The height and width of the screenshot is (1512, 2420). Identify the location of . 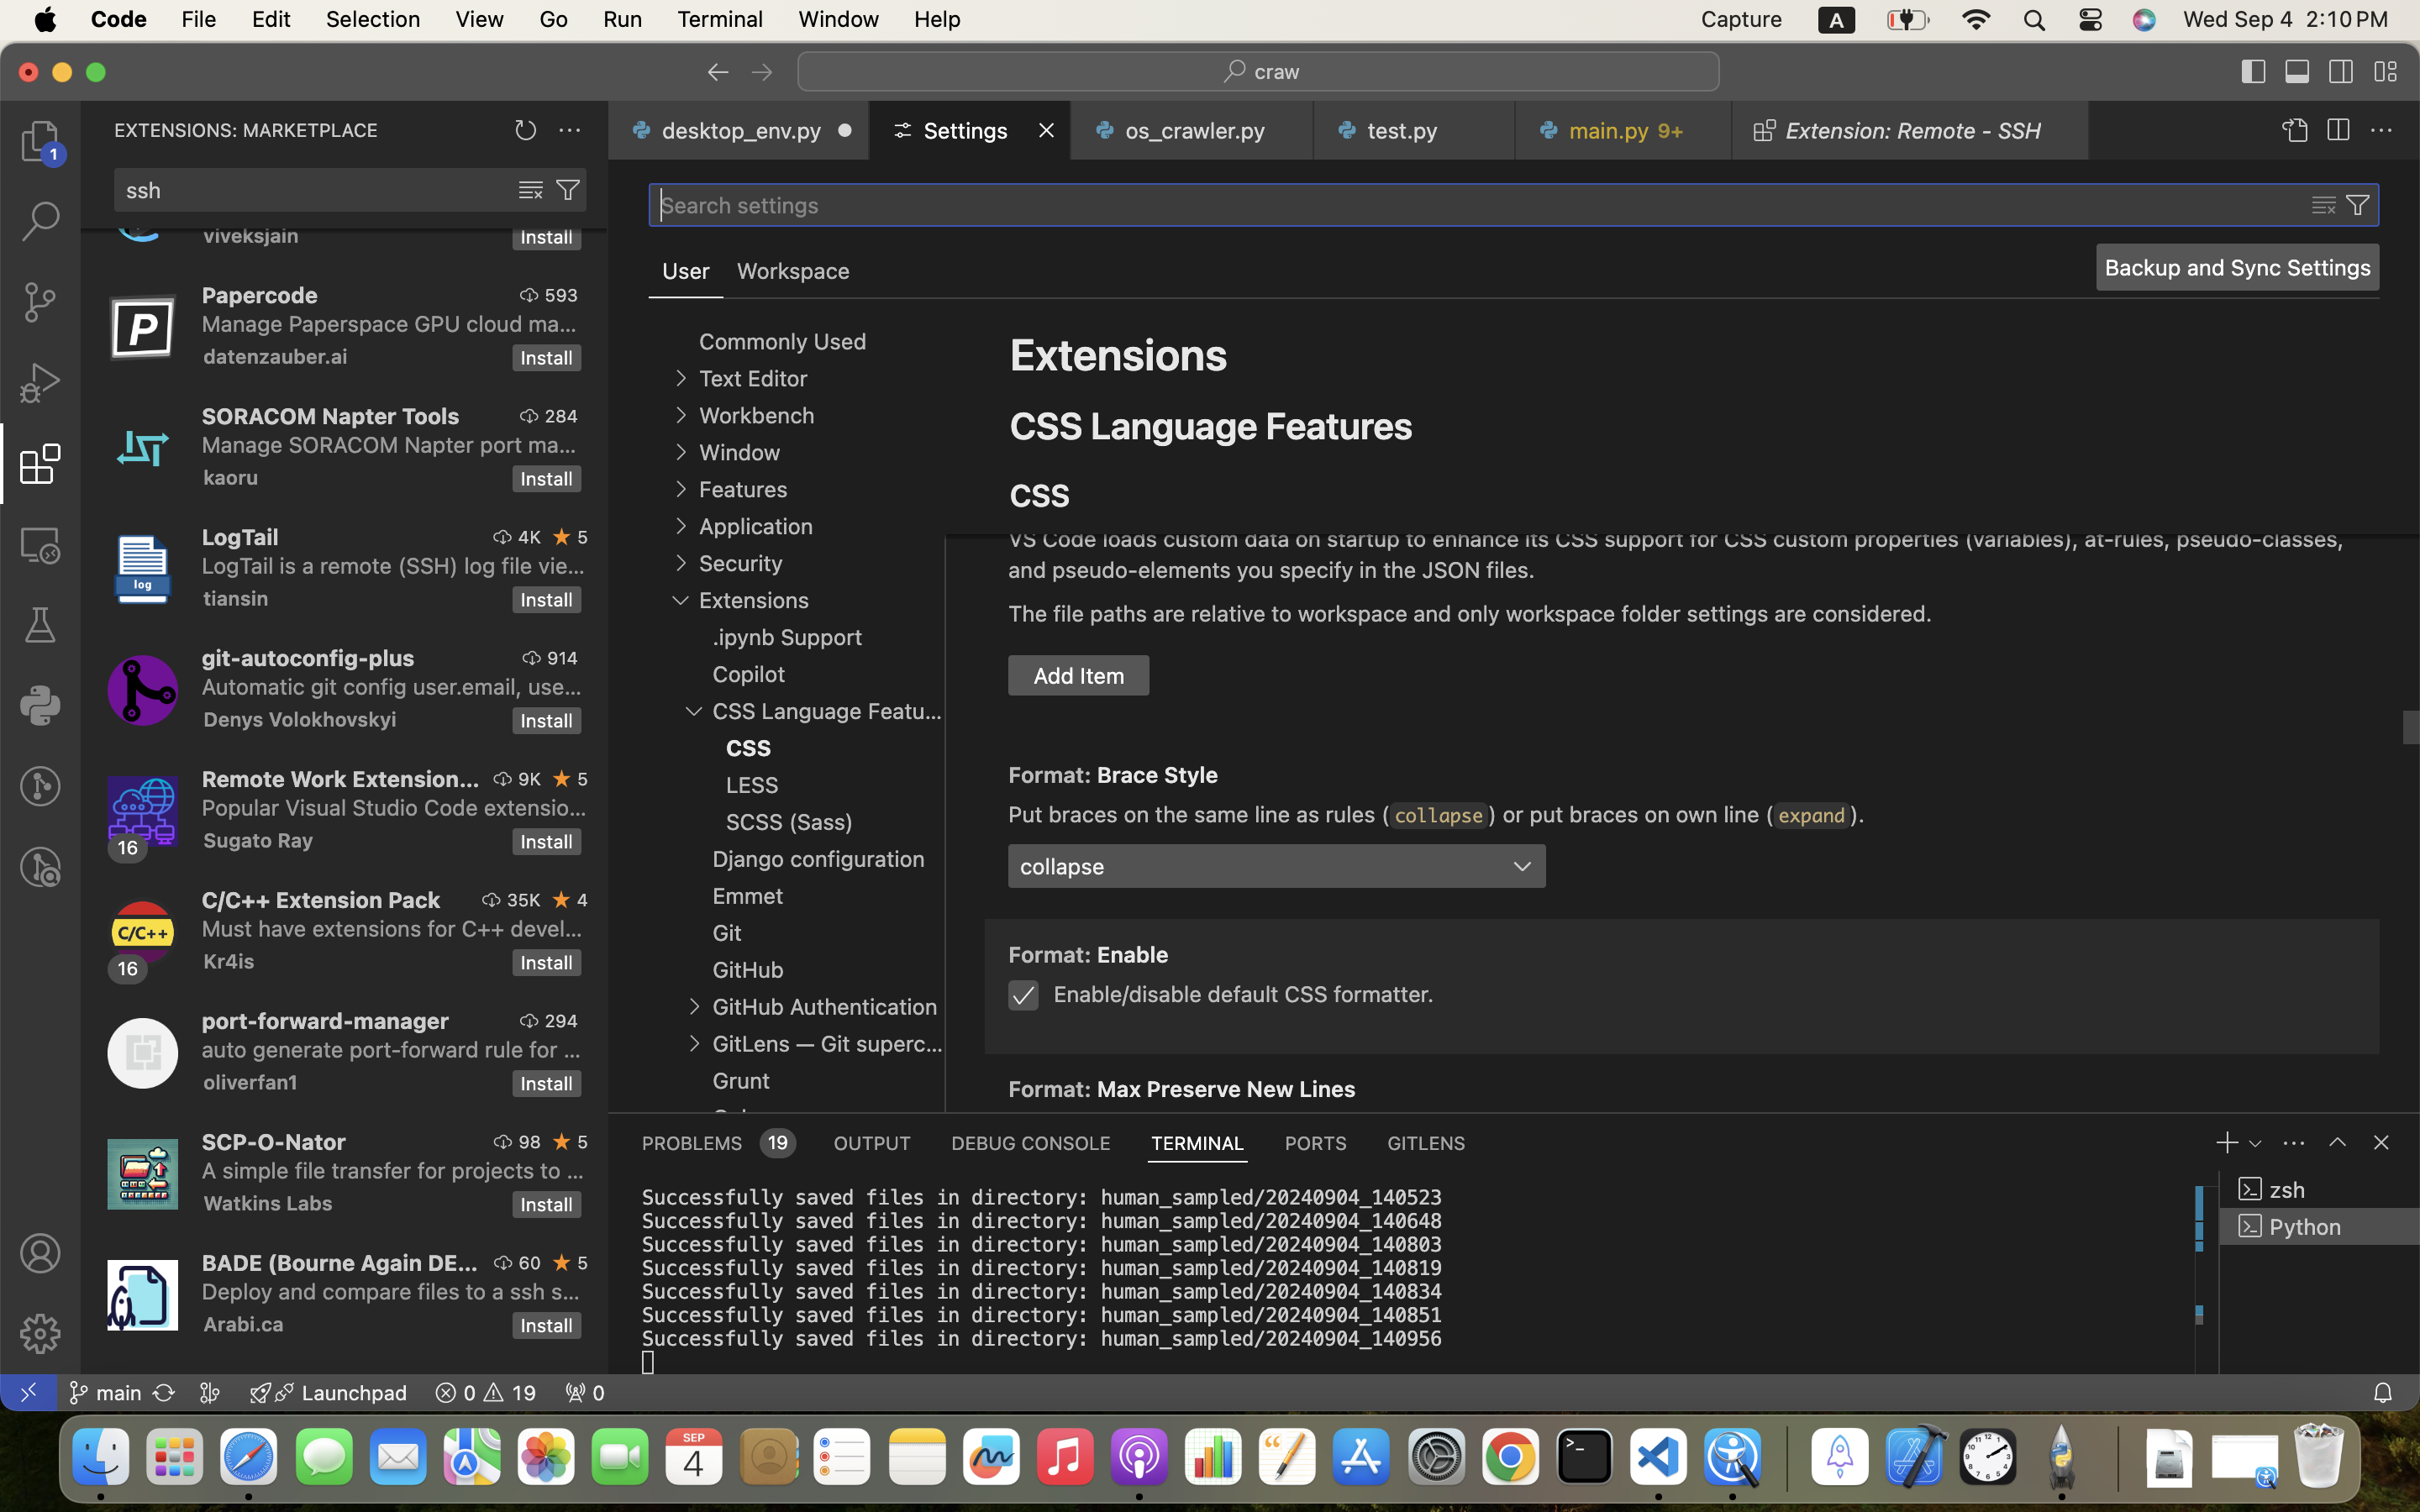
(966, 452).